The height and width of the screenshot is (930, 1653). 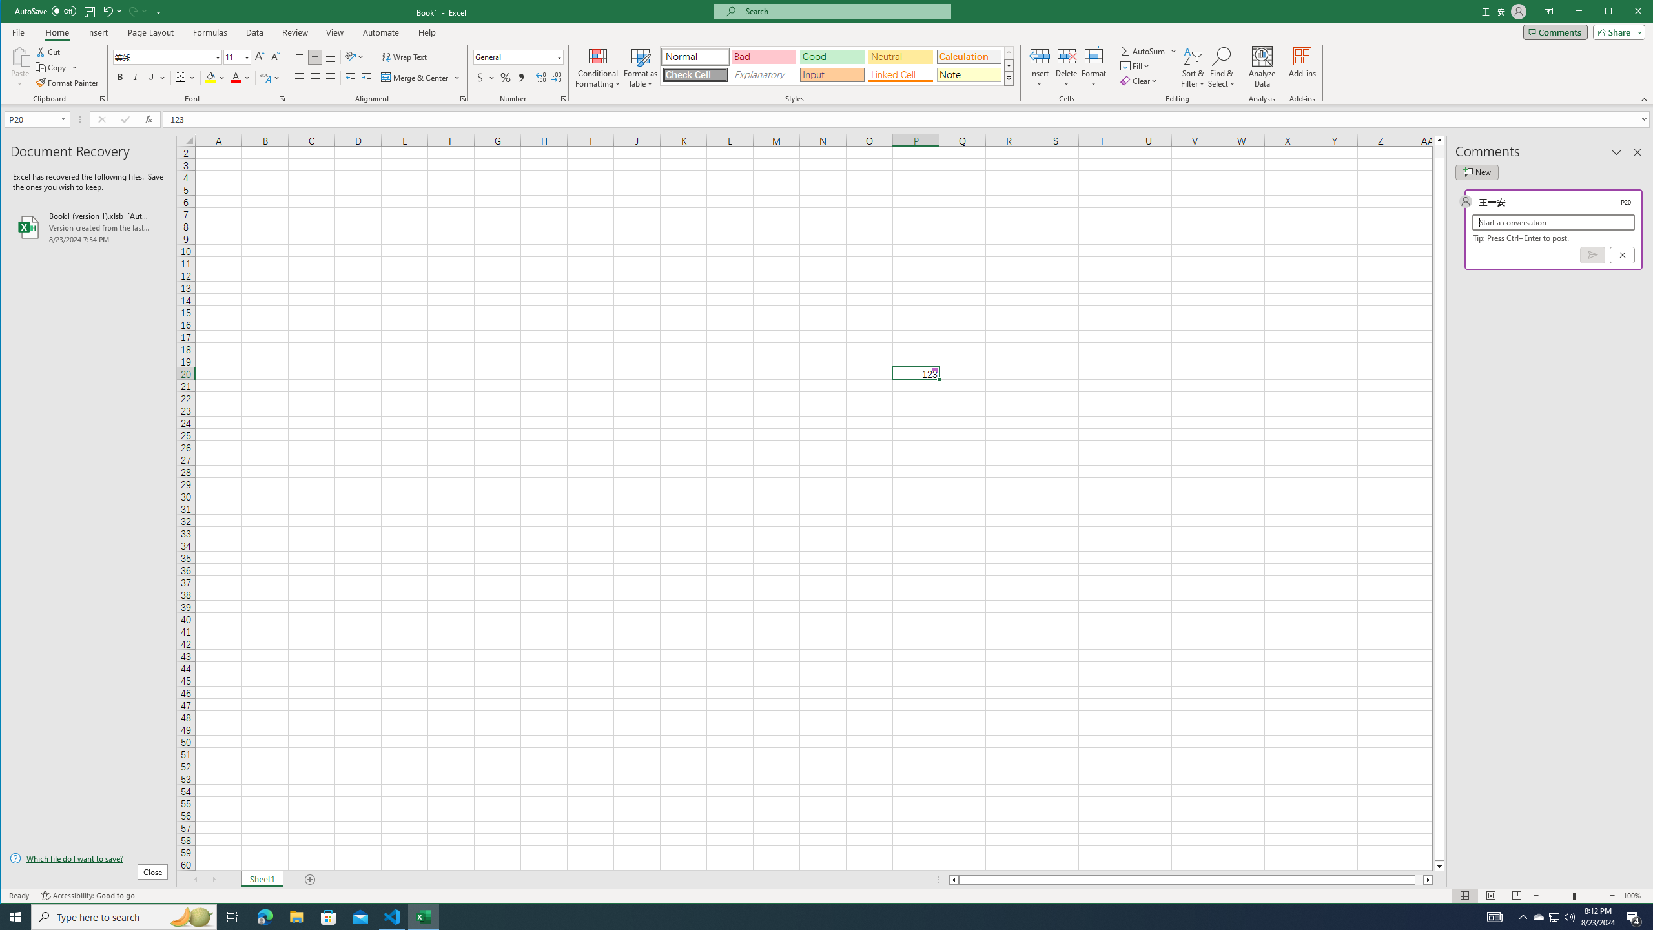 I want to click on AutomationID: CellStylesGallery, so click(x=837, y=65).